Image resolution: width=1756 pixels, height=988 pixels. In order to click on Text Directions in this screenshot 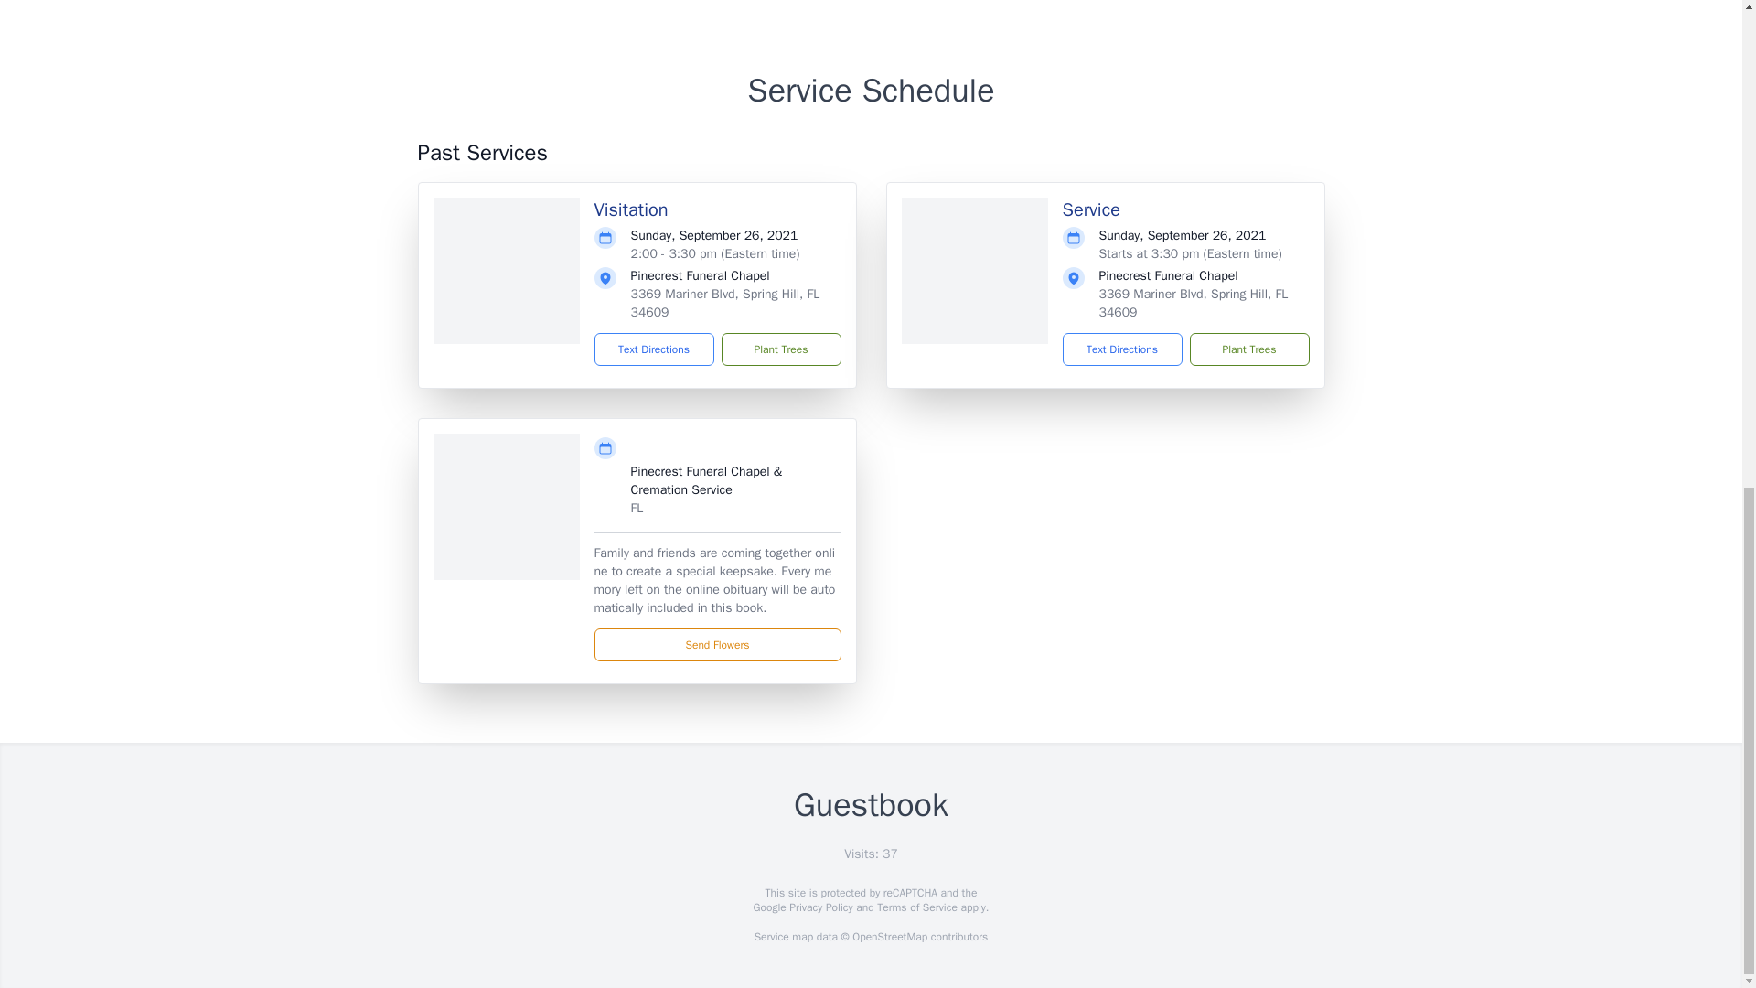, I will do `click(655, 349)`.